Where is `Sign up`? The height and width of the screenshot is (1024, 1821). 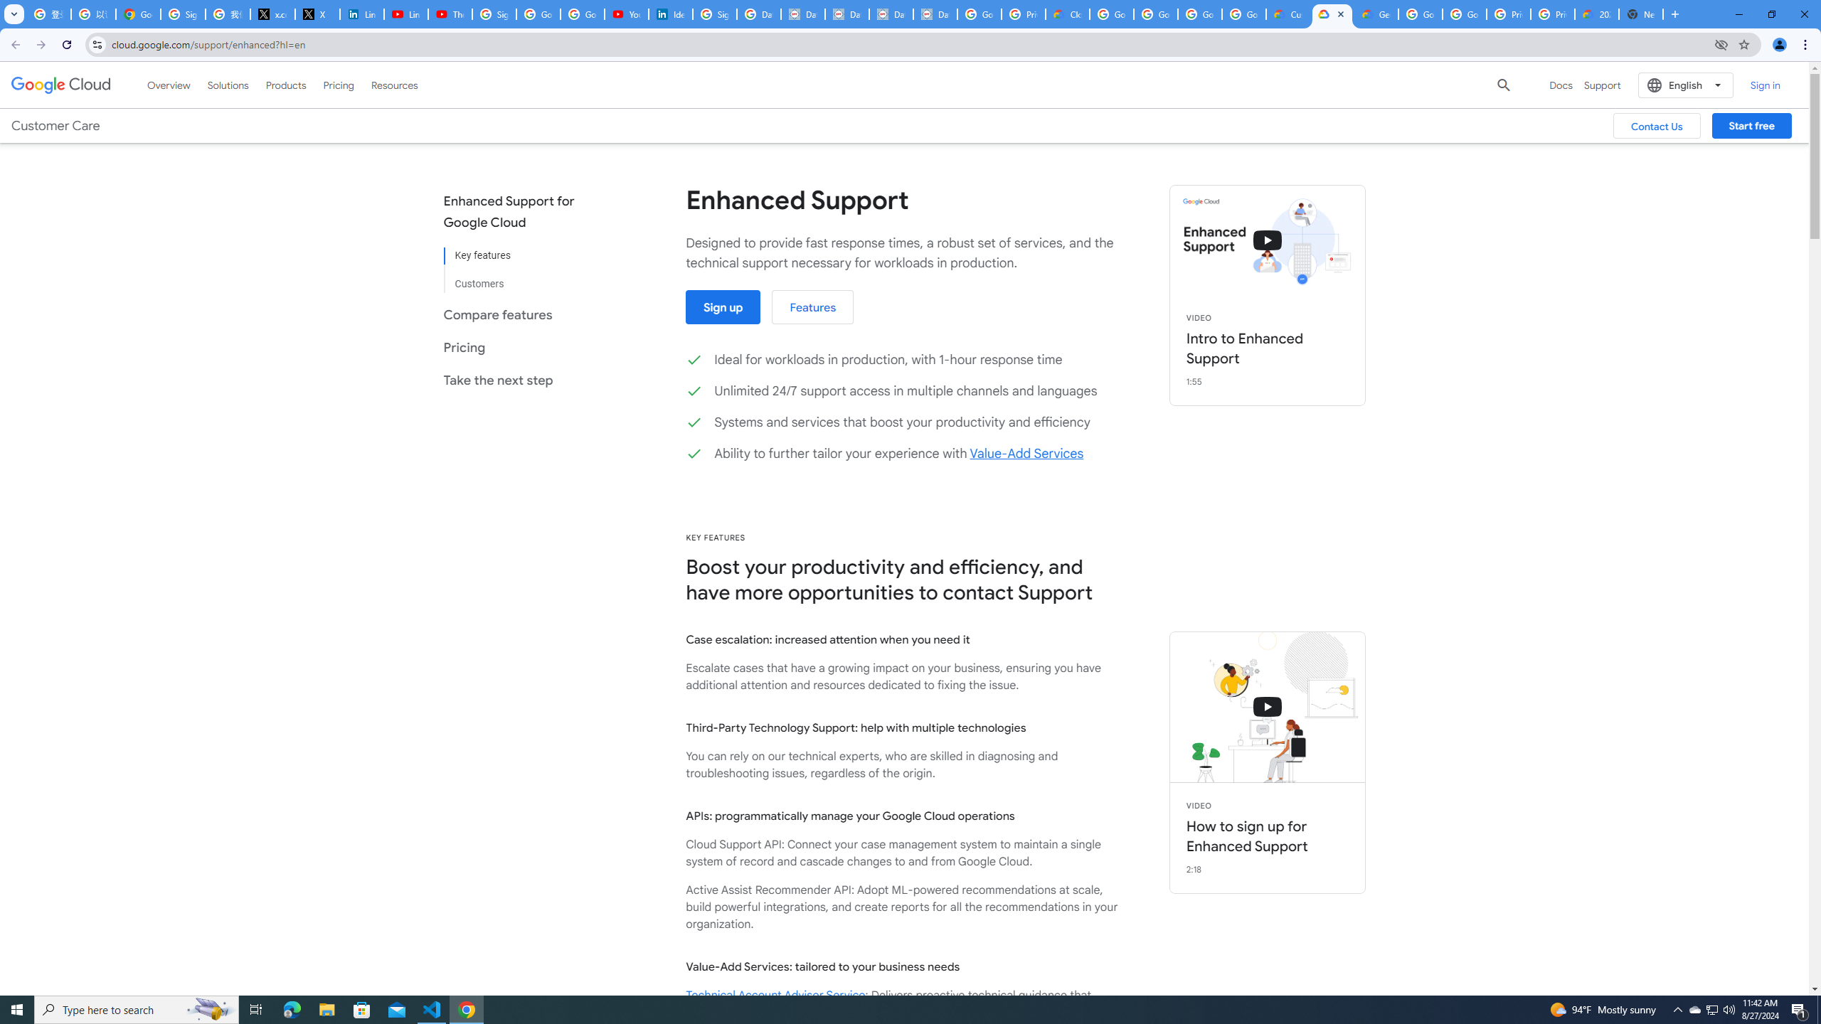 Sign up is located at coordinates (724, 307).